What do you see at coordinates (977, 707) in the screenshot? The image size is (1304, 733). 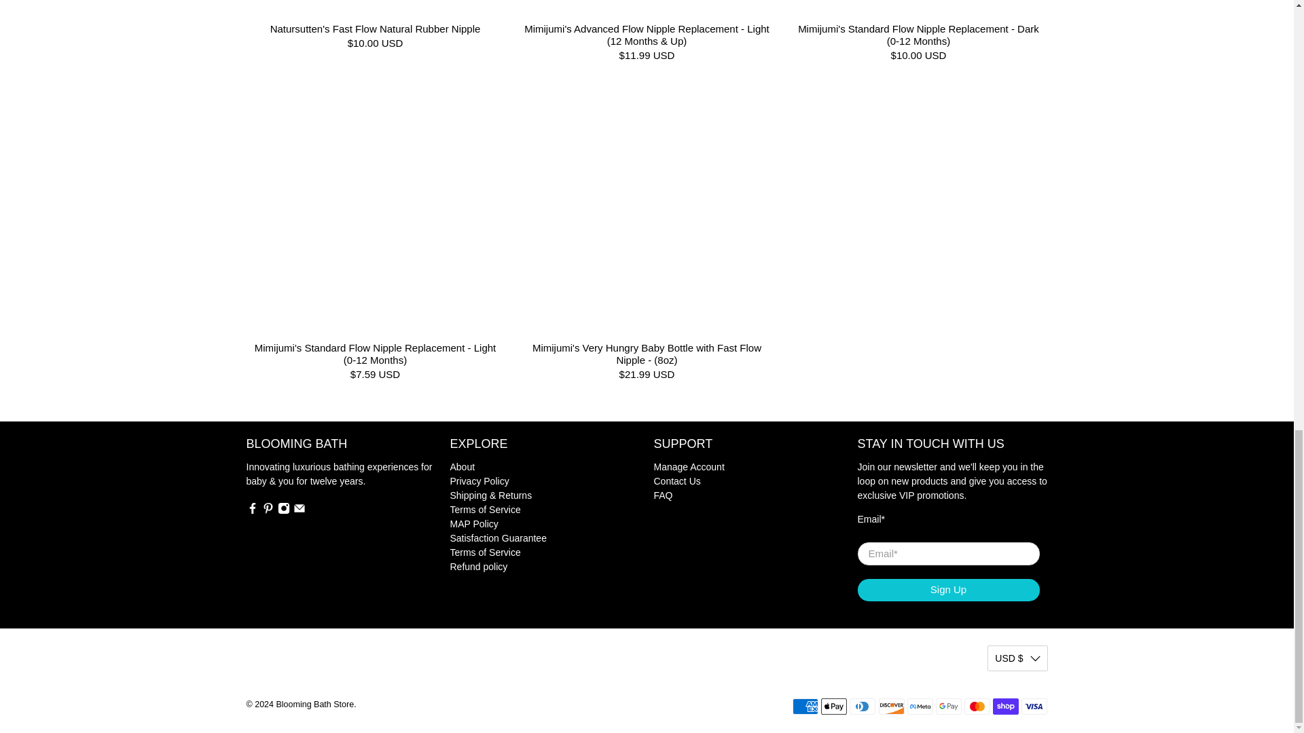 I see `Mastercard` at bounding box center [977, 707].